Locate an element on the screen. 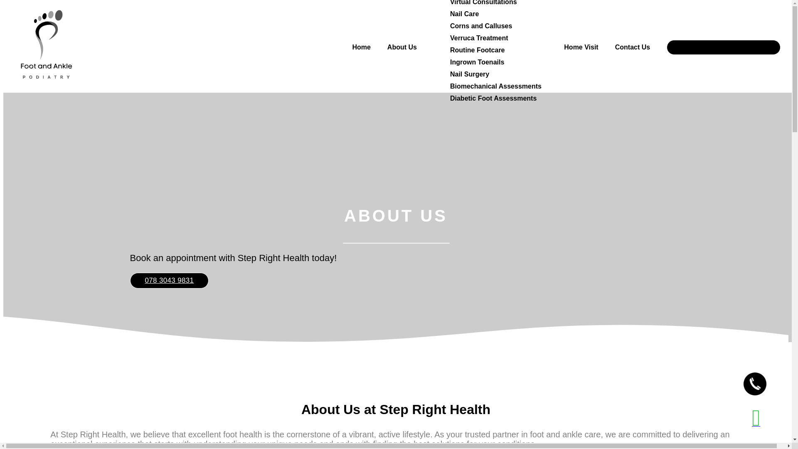 The width and height of the screenshot is (798, 449). Home Visit is located at coordinates (581, 47).